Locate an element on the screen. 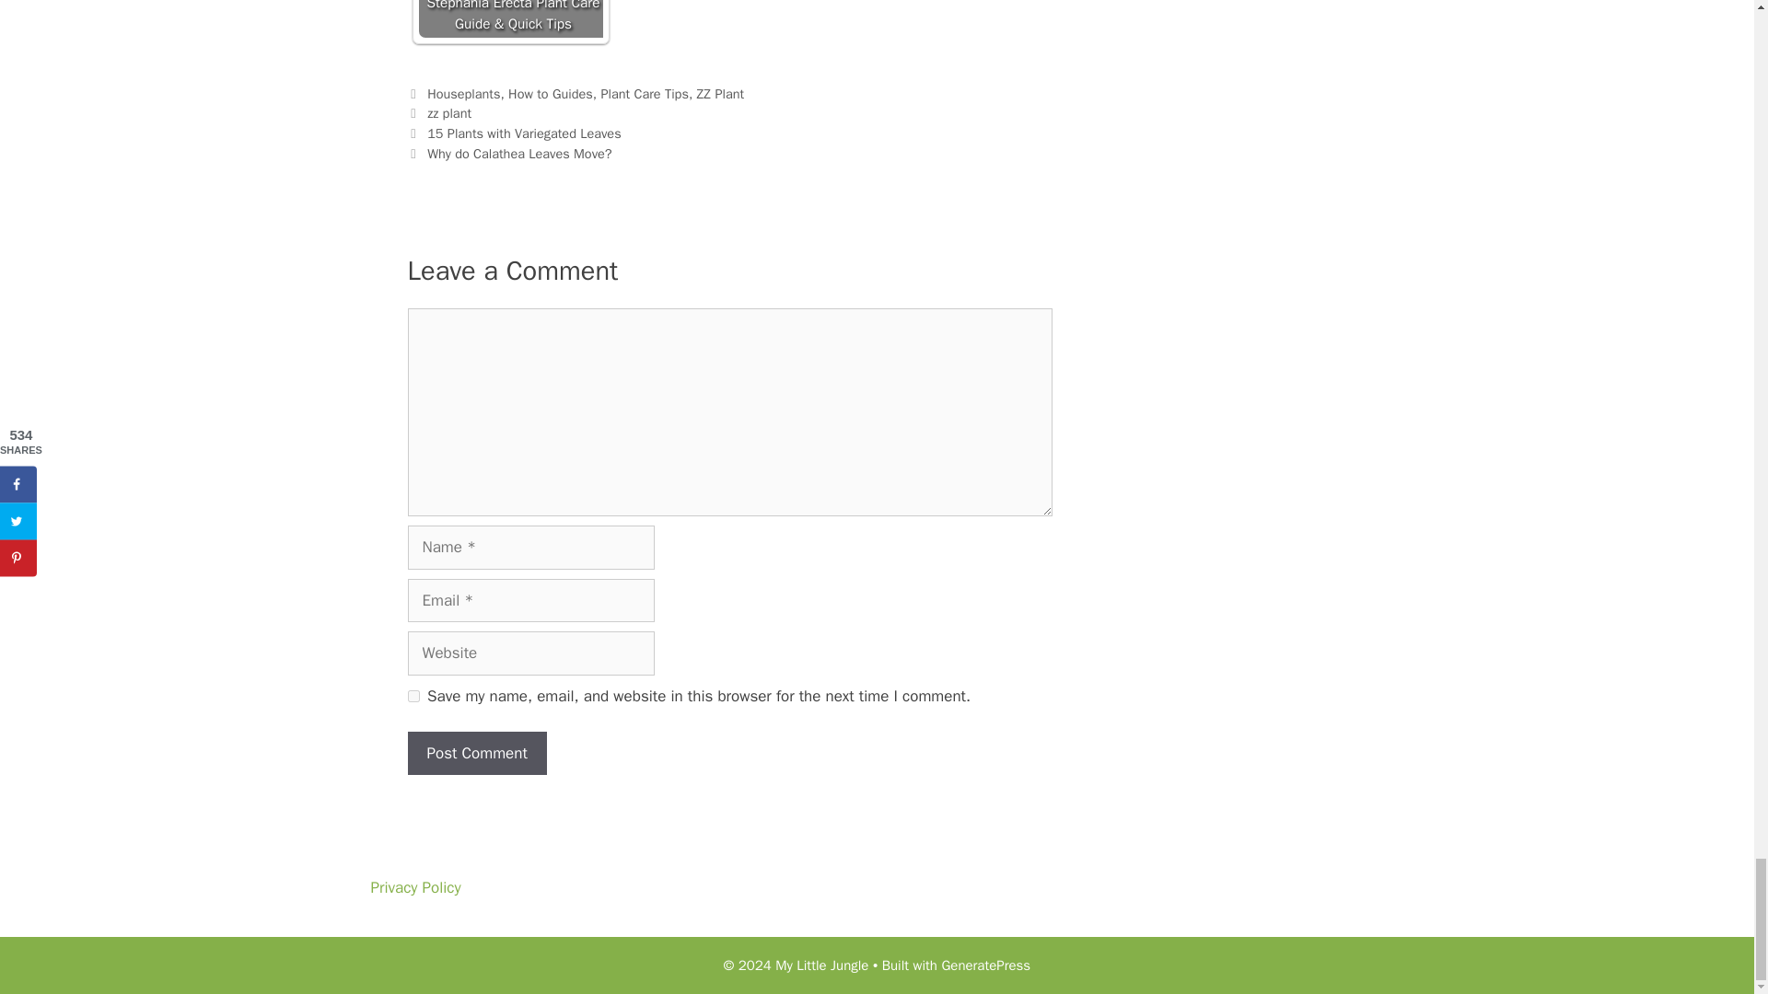 The height and width of the screenshot is (994, 1768). ZZ Plant is located at coordinates (720, 94).